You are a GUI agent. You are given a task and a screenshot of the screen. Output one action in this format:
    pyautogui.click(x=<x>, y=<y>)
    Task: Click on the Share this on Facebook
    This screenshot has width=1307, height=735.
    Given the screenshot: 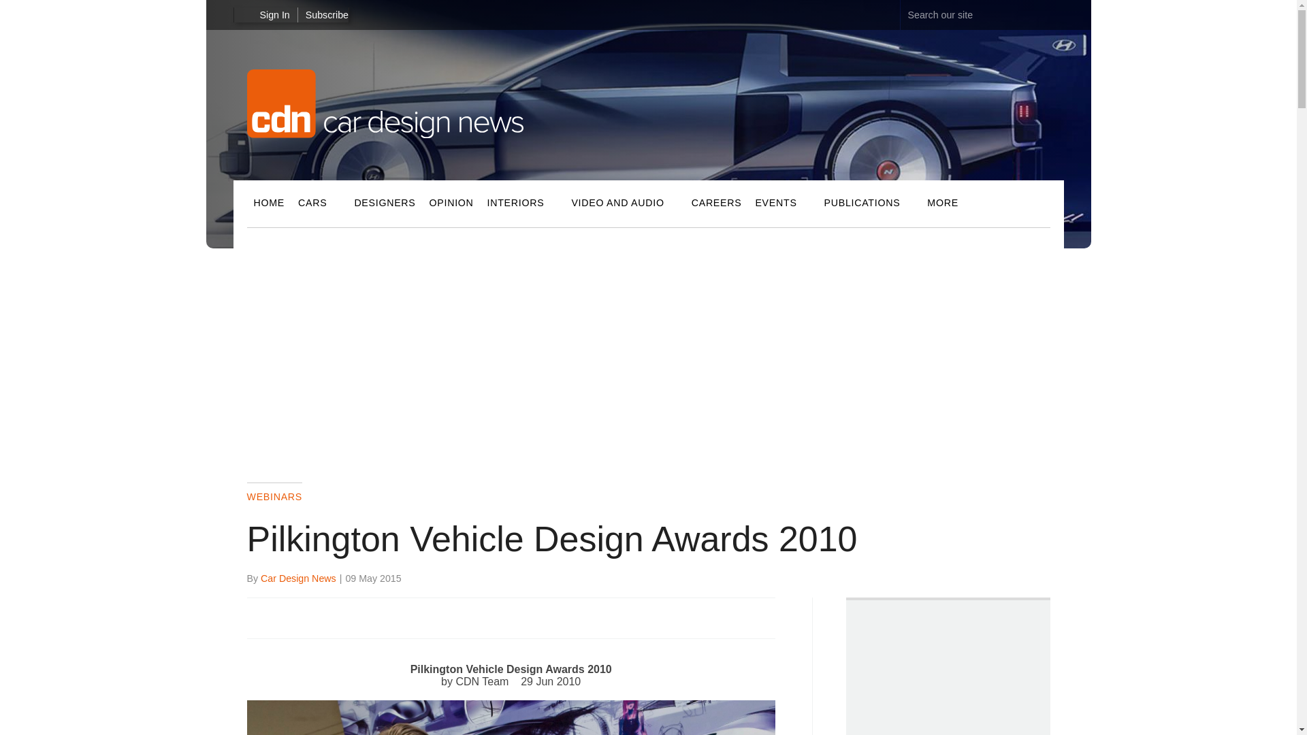 What is the action you would take?
    pyautogui.click(x=259, y=617)
    